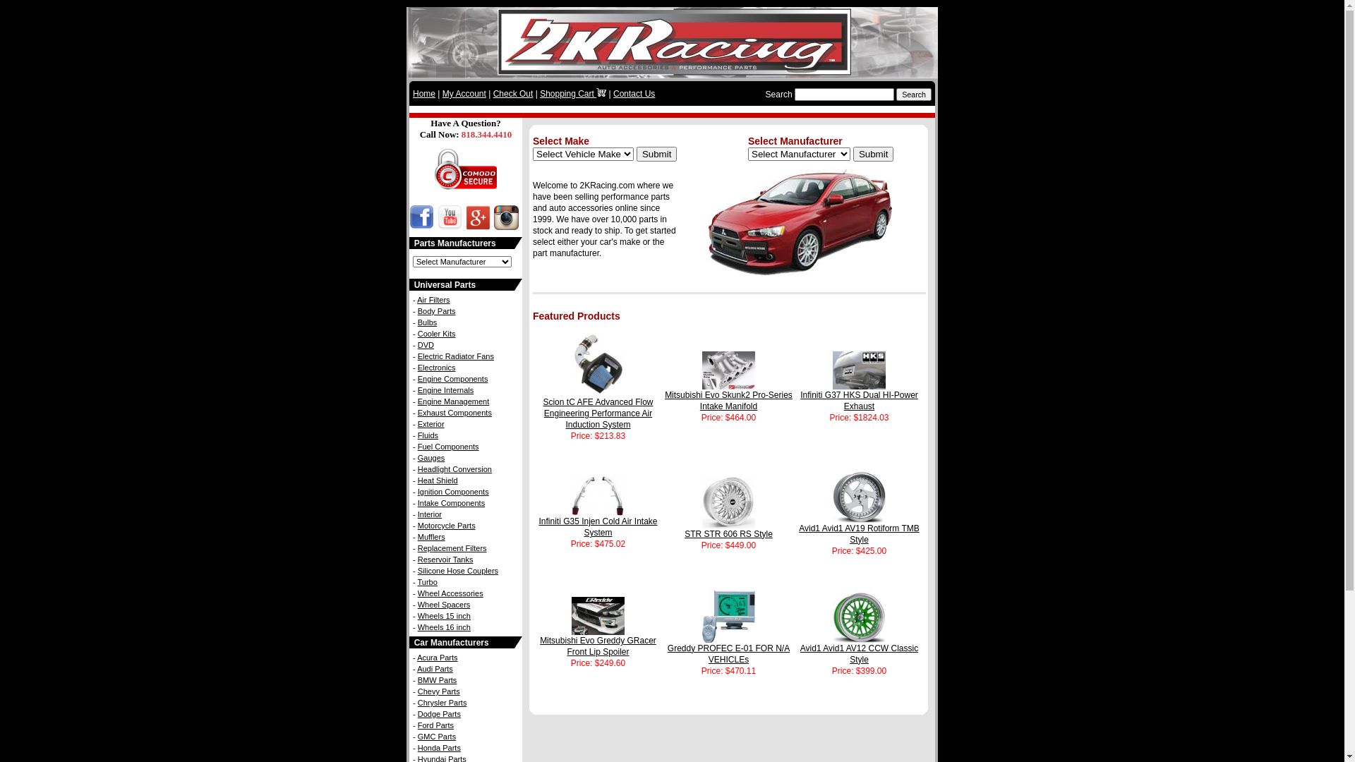  I want to click on Wheels 16 inch, so click(445, 627).